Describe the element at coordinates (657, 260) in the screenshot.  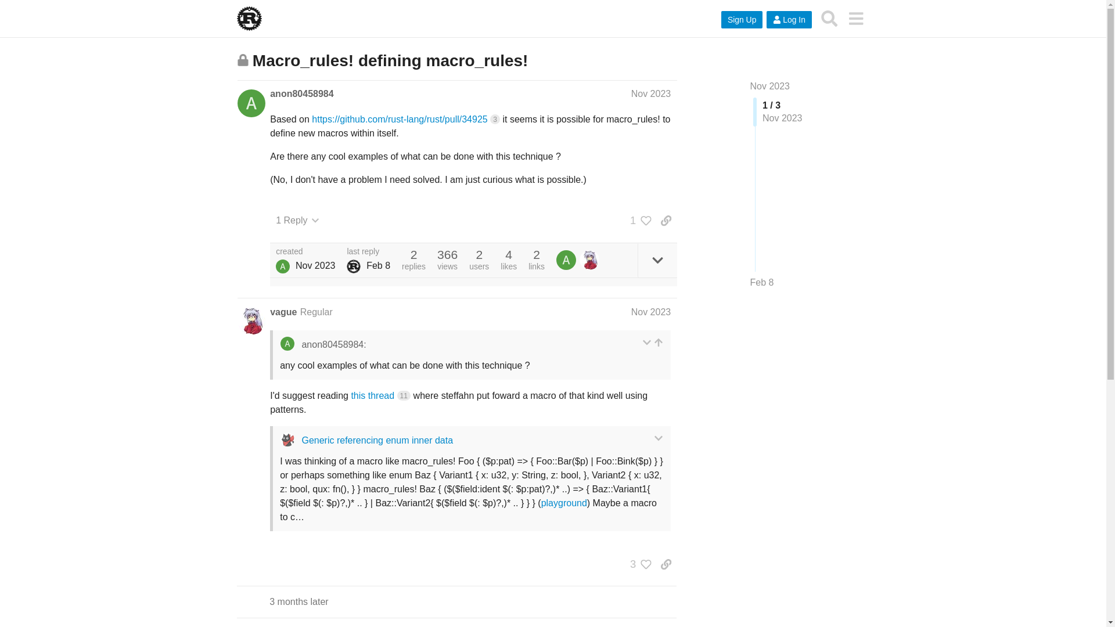
I see `expand topic details` at that location.